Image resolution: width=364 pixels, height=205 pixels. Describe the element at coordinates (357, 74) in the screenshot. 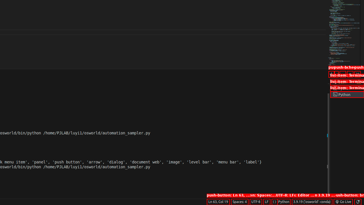

I see `Hide Panel` at that location.